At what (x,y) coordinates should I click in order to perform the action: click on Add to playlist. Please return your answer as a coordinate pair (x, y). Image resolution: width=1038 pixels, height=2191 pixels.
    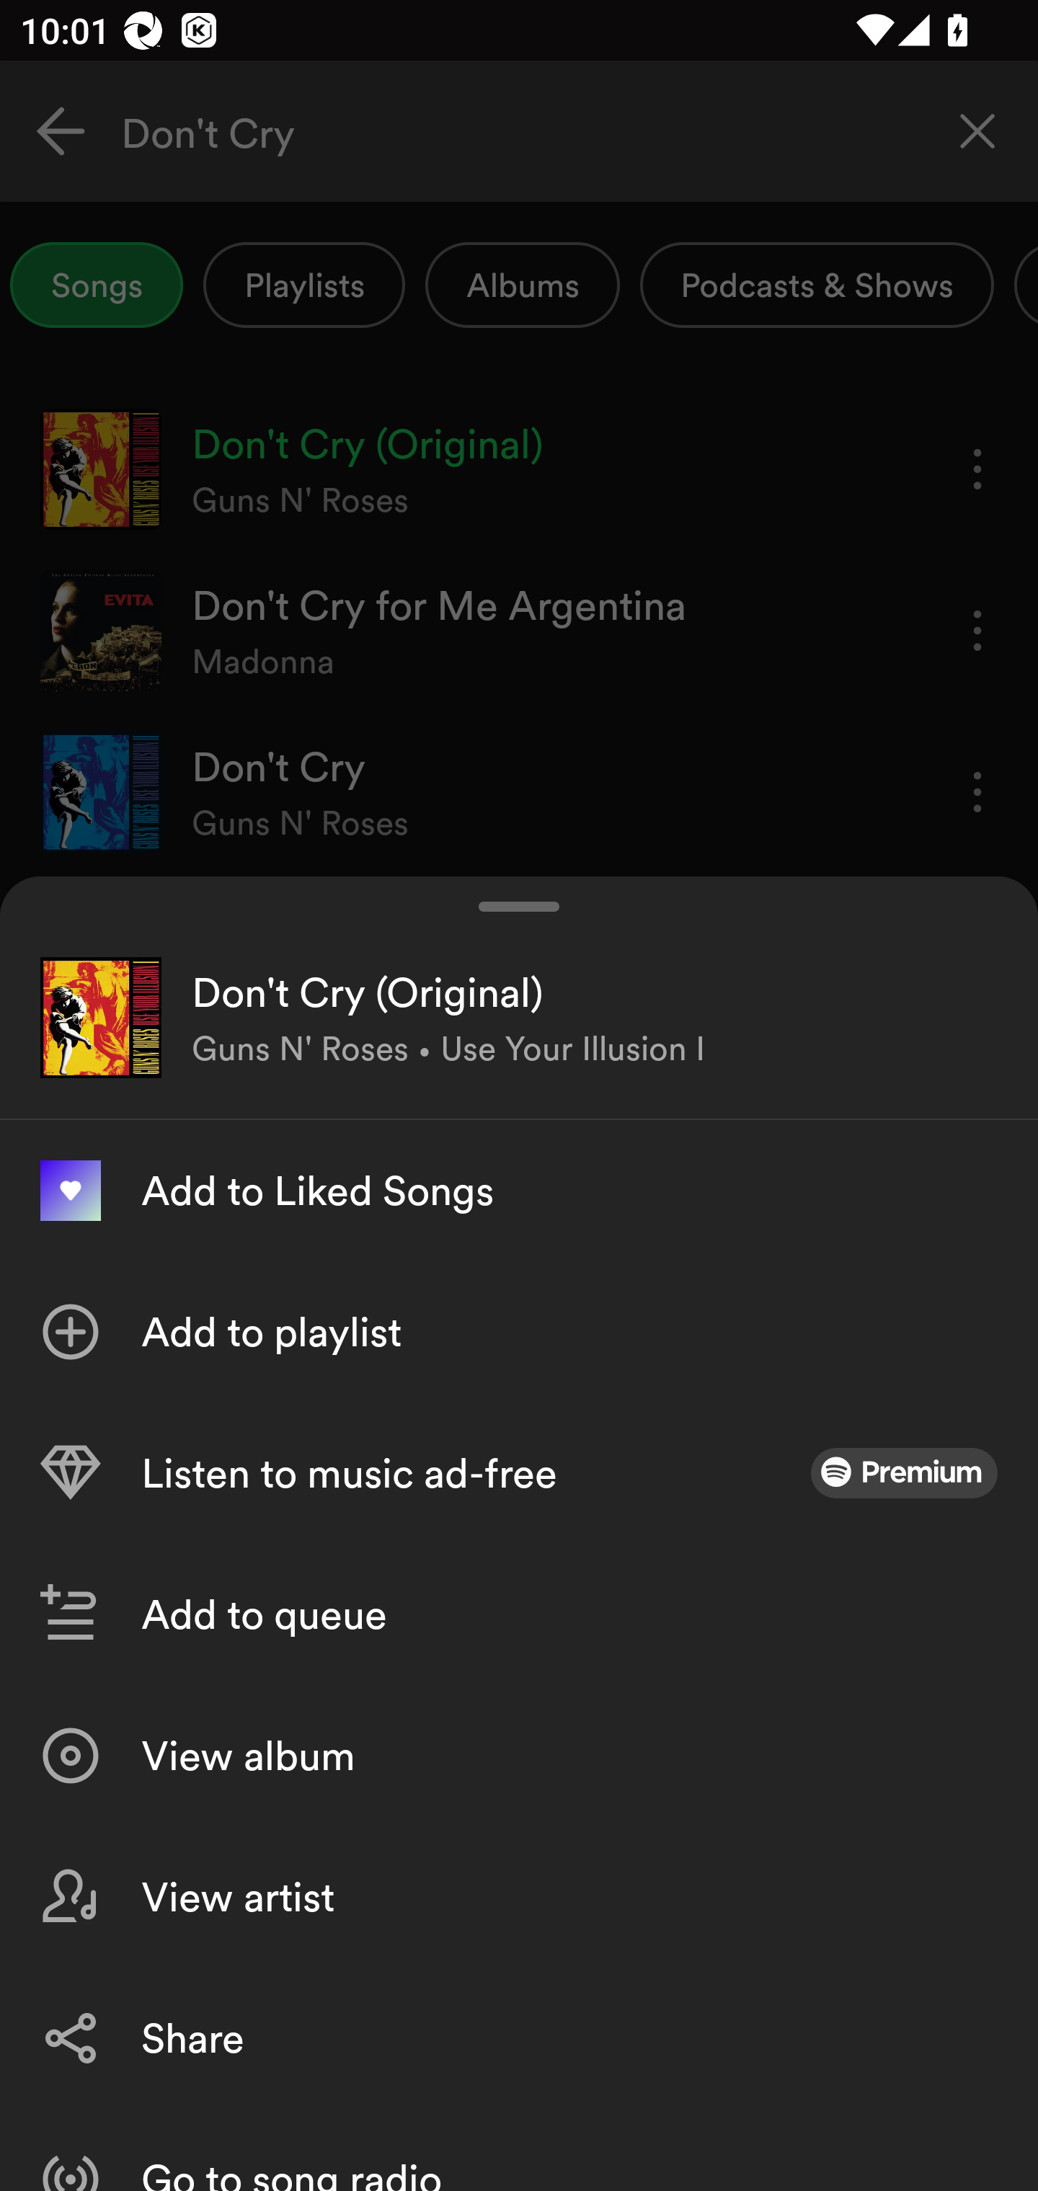
    Looking at the image, I should click on (519, 1332).